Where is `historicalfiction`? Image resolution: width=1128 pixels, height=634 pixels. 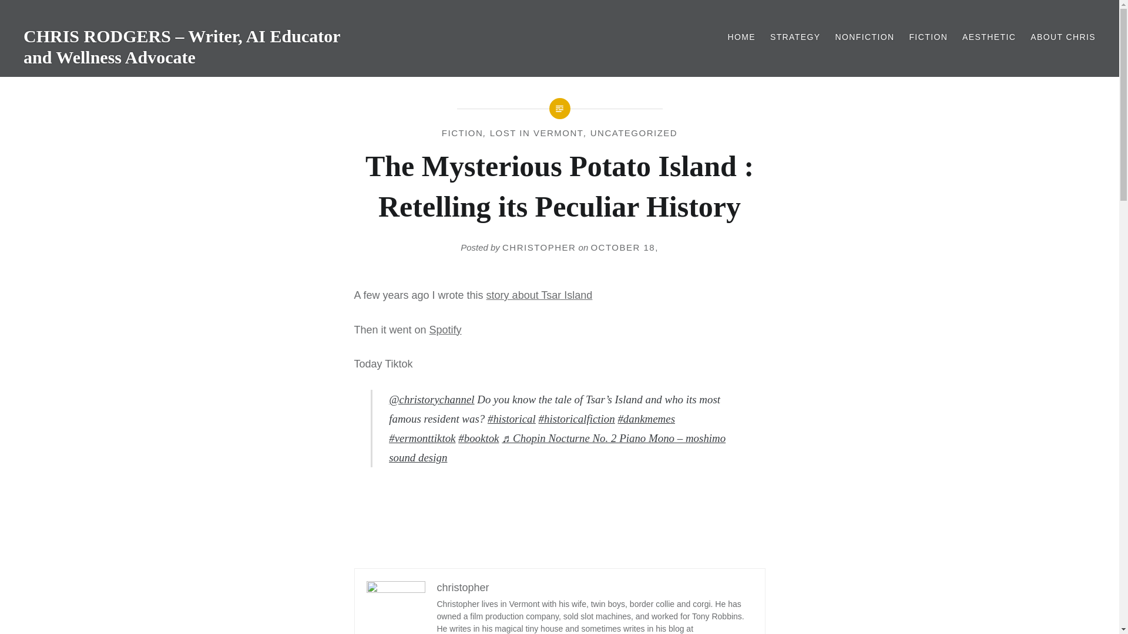
historicalfiction is located at coordinates (577, 419).